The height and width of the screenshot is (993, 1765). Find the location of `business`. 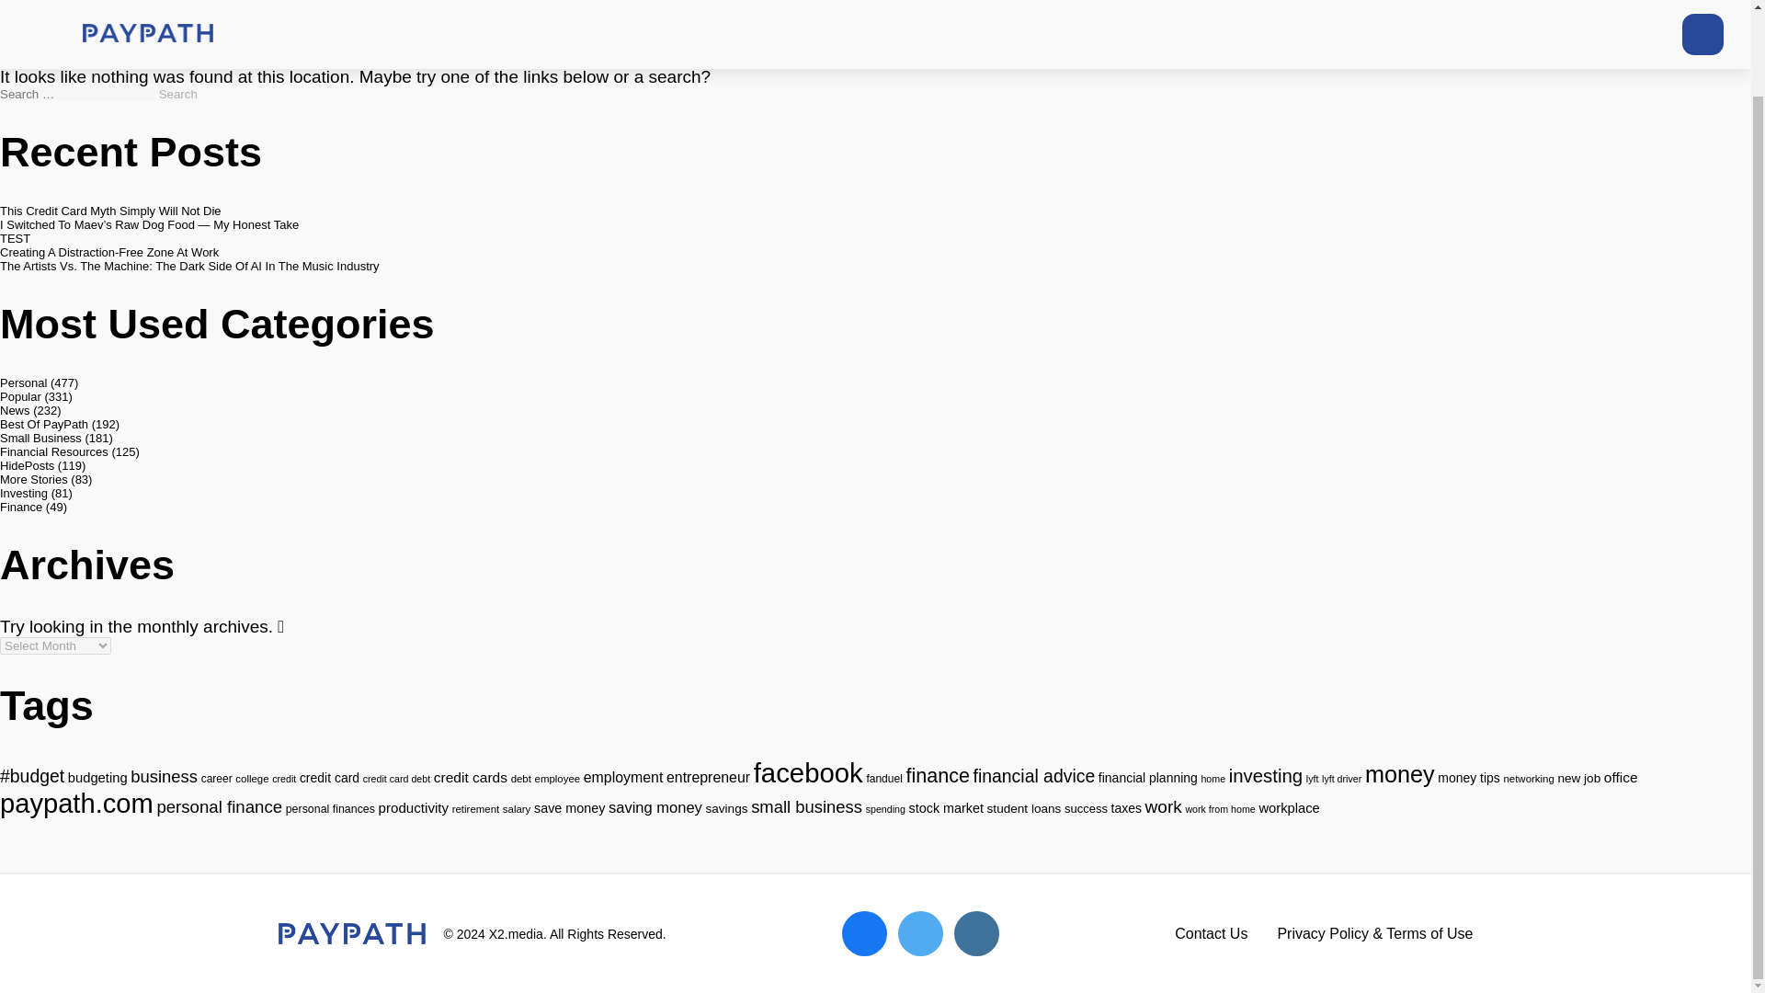

business is located at coordinates (164, 776).